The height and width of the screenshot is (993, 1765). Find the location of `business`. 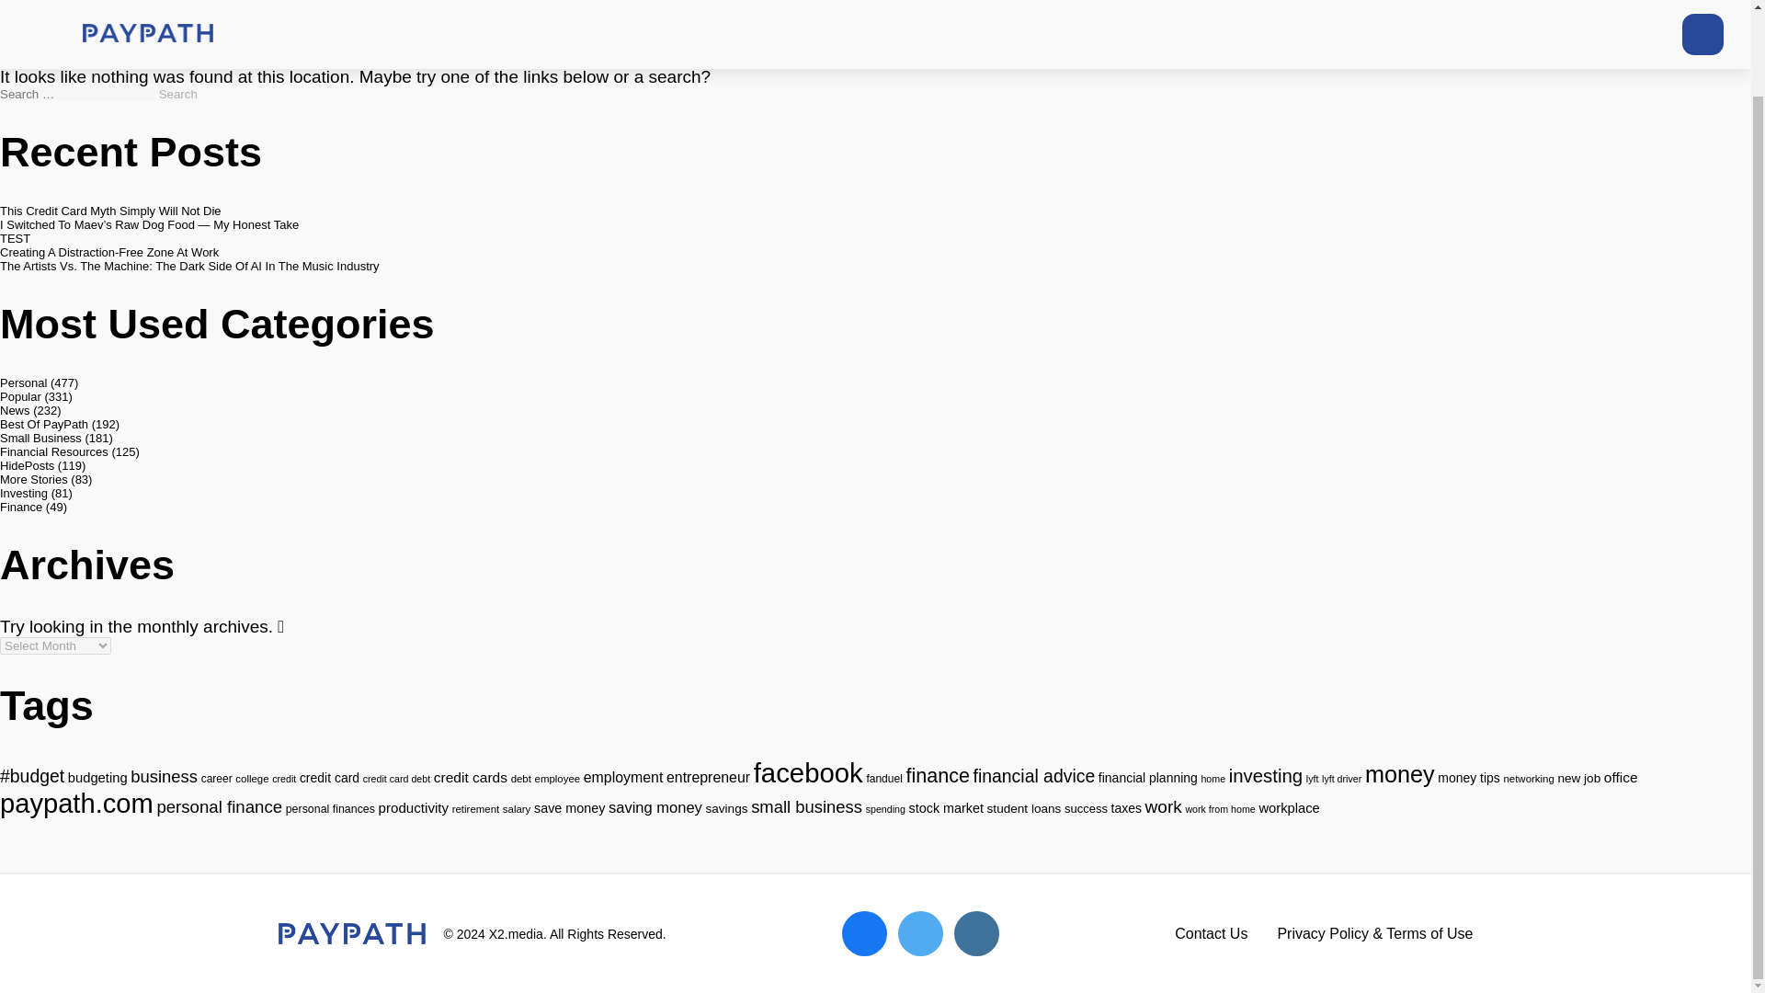

business is located at coordinates (164, 776).